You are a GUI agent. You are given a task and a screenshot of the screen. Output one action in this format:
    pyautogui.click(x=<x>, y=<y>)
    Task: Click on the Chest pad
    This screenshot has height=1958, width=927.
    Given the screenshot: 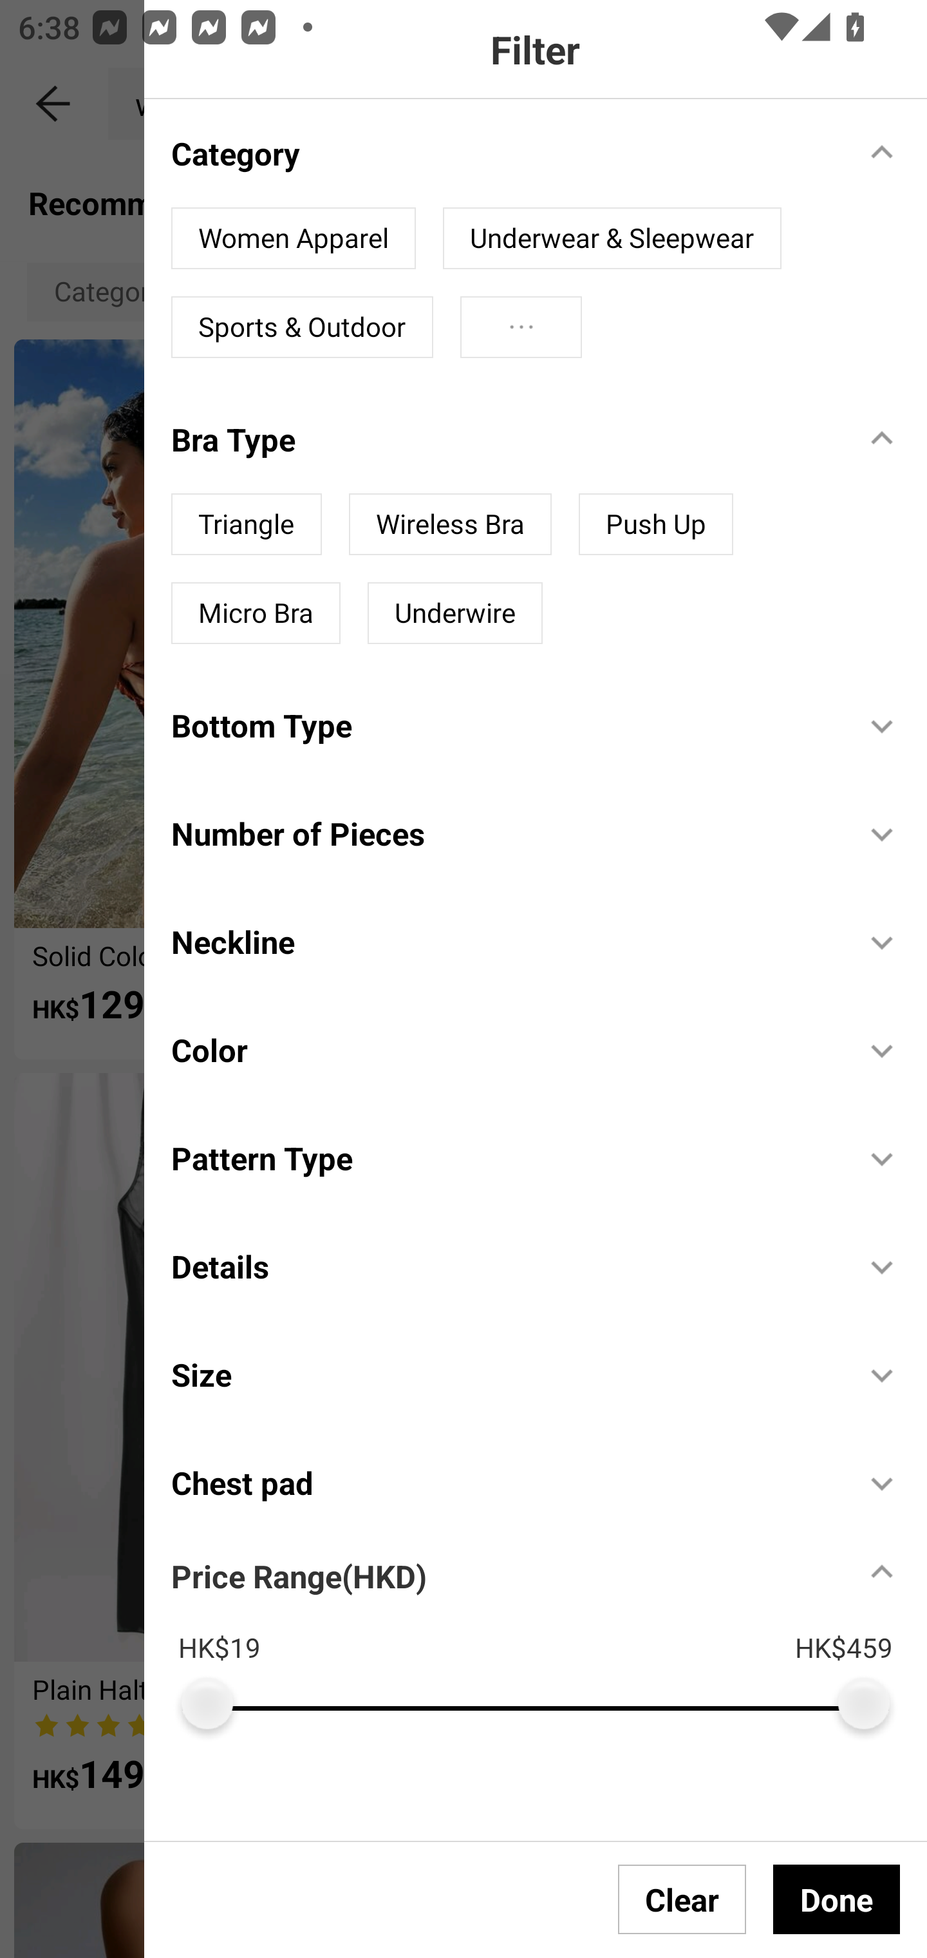 What is the action you would take?
    pyautogui.click(x=504, y=1481)
    